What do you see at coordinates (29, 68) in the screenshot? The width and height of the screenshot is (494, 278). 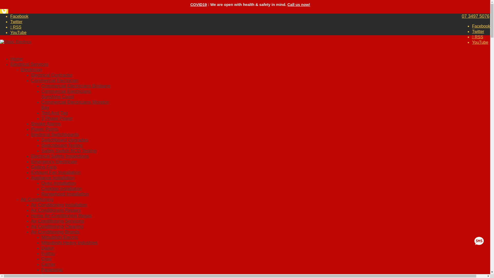 I see `Electrical Services` at bounding box center [29, 68].